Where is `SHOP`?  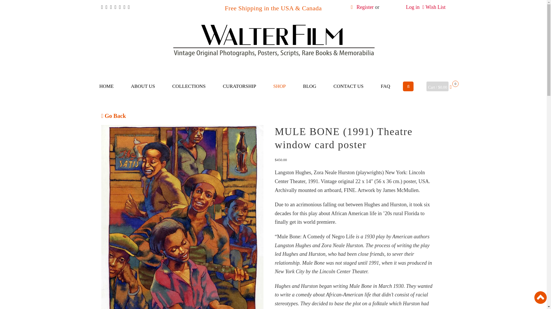
SHOP is located at coordinates (279, 86).